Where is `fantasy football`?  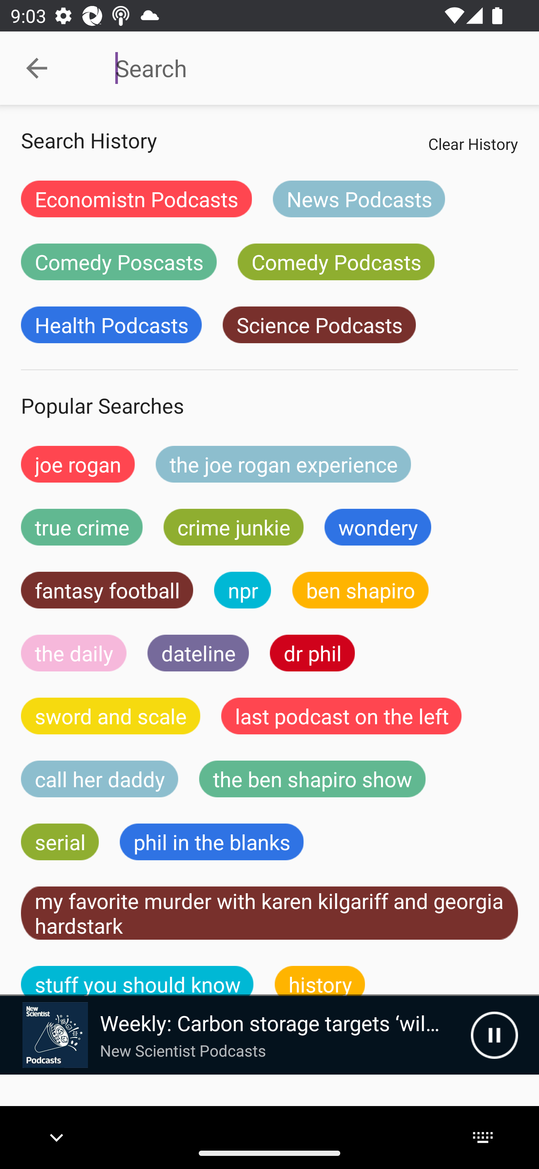
fantasy football is located at coordinates (107, 590).